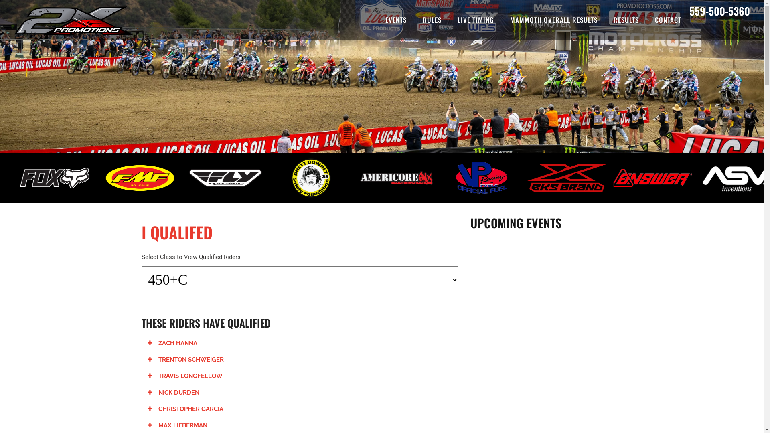 Image resolution: width=770 pixels, height=433 pixels. What do you see at coordinates (668, 20) in the screenshot?
I see `CONTACT` at bounding box center [668, 20].